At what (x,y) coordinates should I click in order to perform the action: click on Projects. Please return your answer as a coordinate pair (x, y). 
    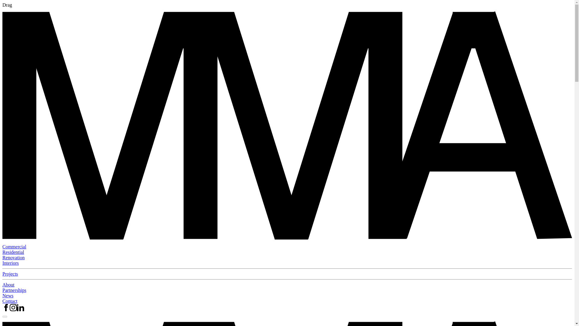
    Looking at the image, I should click on (10, 273).